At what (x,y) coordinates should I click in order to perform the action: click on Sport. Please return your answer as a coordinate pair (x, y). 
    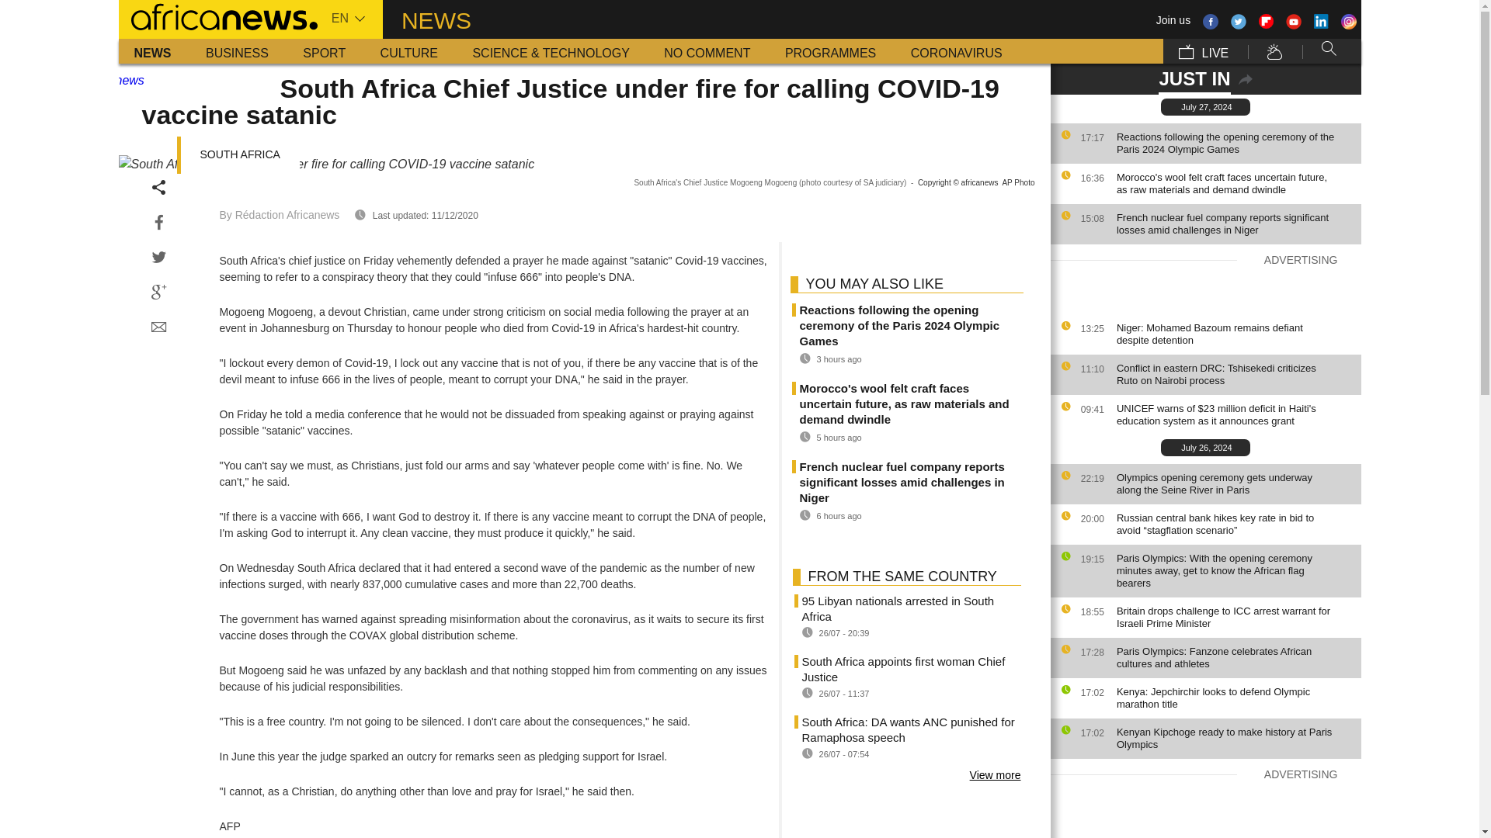
    Looking at the image, I should click on (324, 51).